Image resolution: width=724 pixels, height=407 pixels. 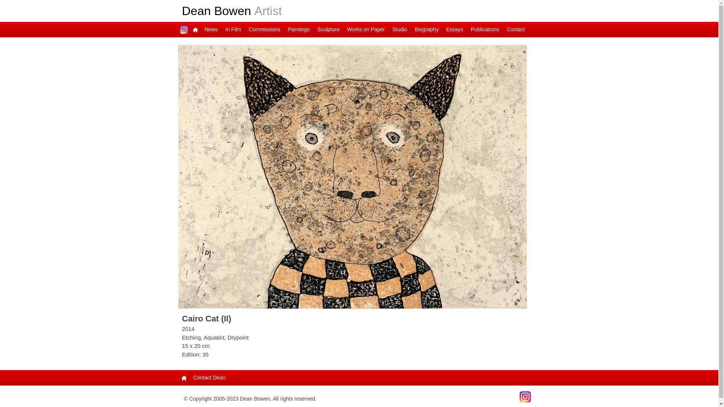 What do you see at coordinates (209, 378) in the screenshot?
I see `Contact Dean` at bounding box center [209, 378].